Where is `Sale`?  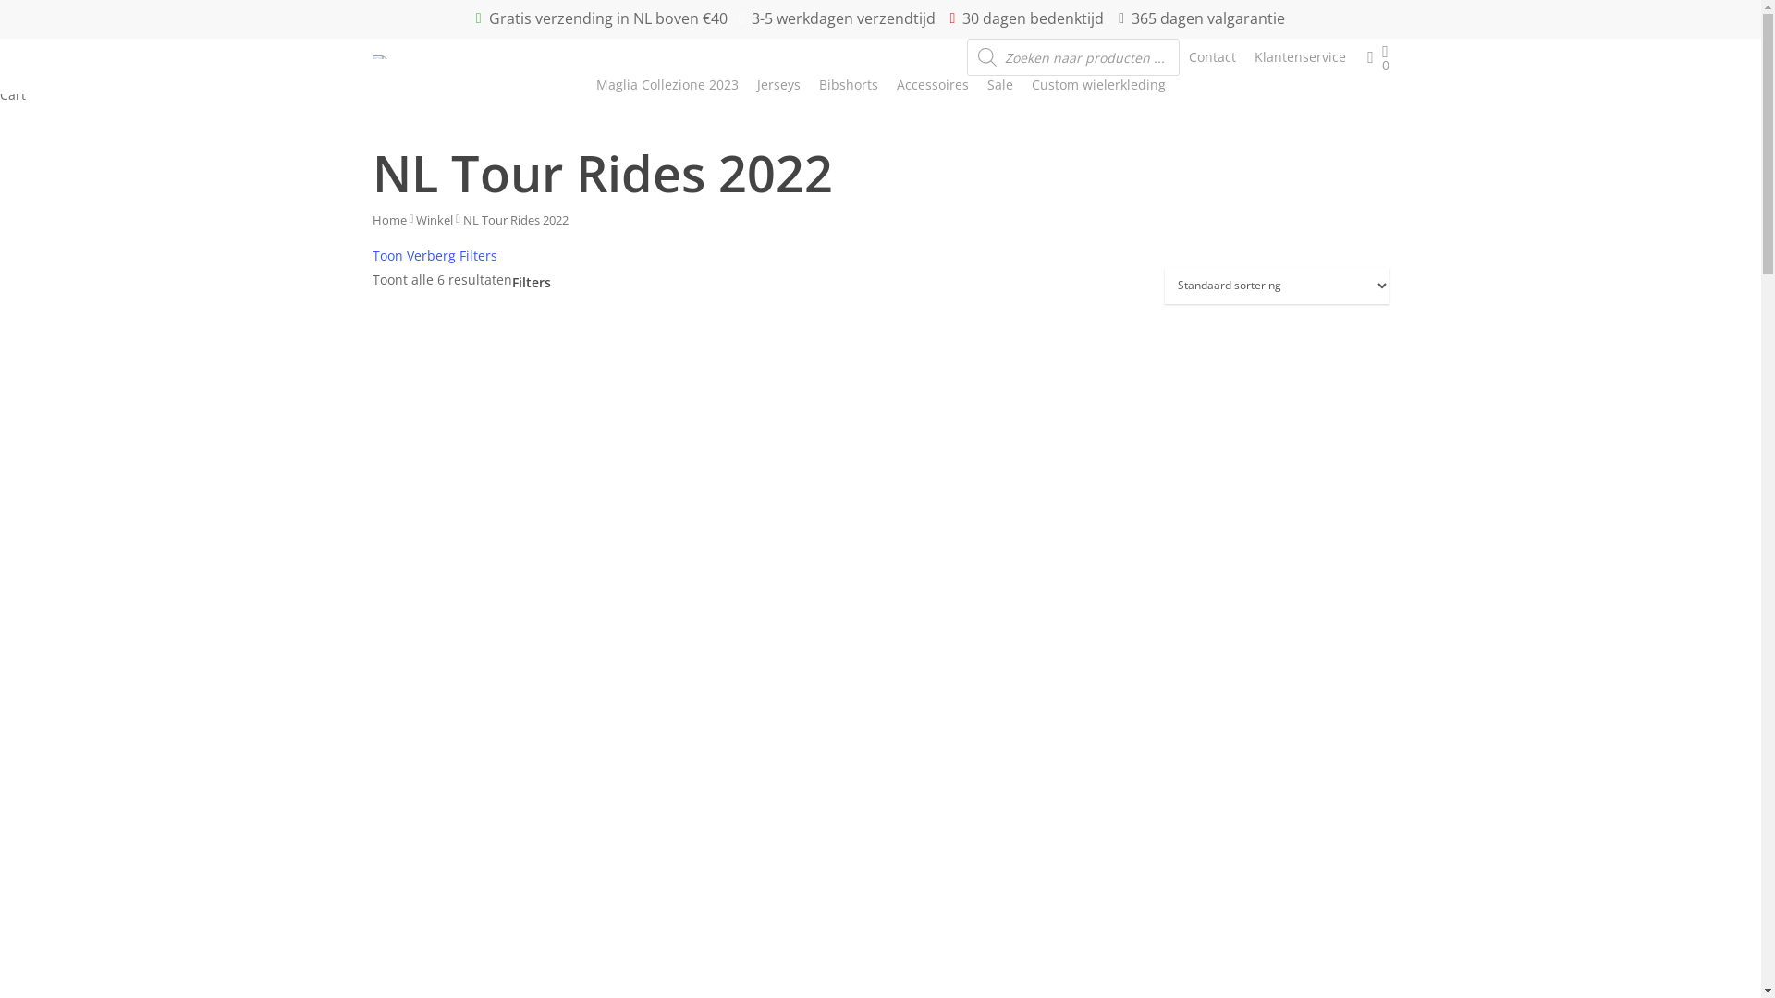
Sale is located at coordinates (1000, 85).